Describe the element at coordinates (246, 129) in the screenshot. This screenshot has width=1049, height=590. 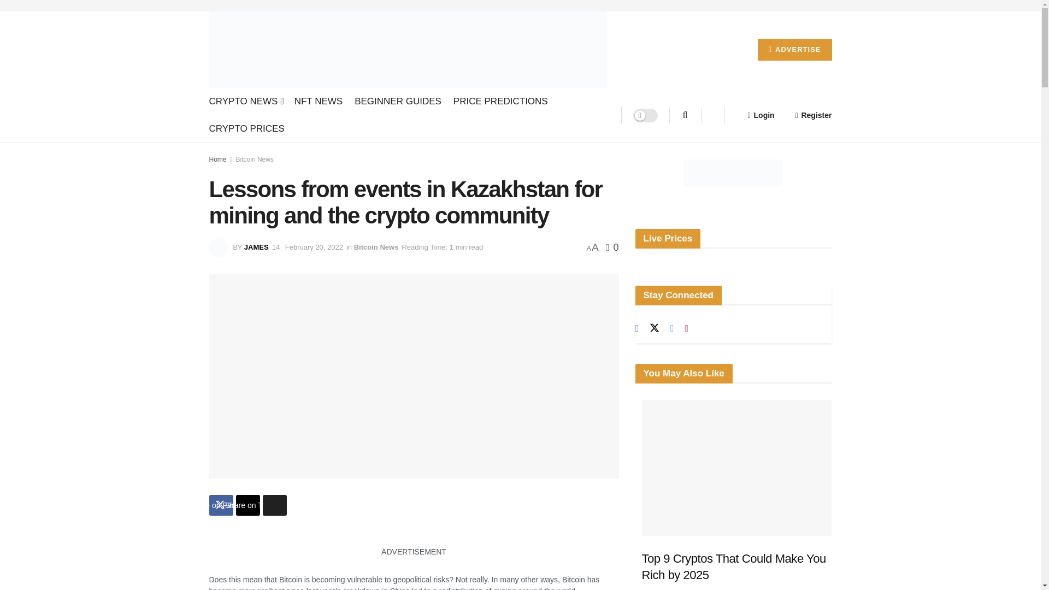
I see `CRYPTO PRICES` at that location.